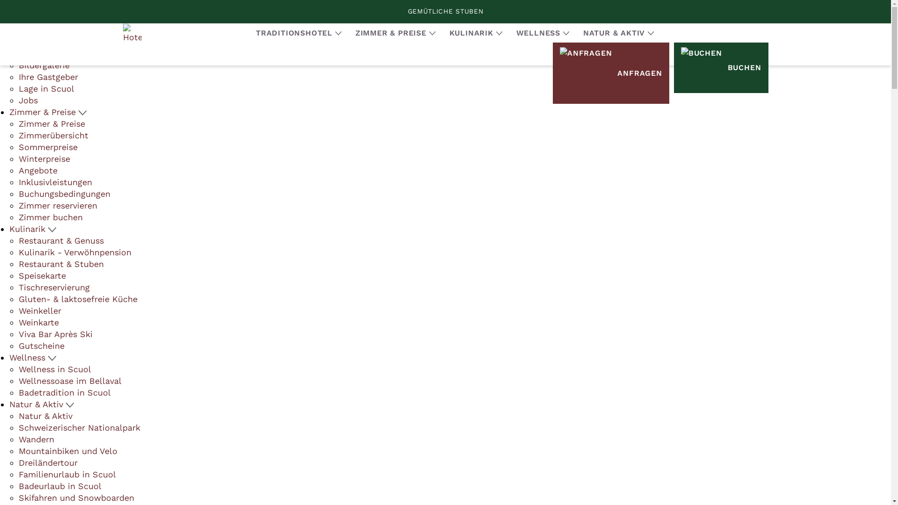 The image size is (898, 505). Describe the element at coordinates (42, 276) in the screenshot. I see `Speisekarte` at that location.